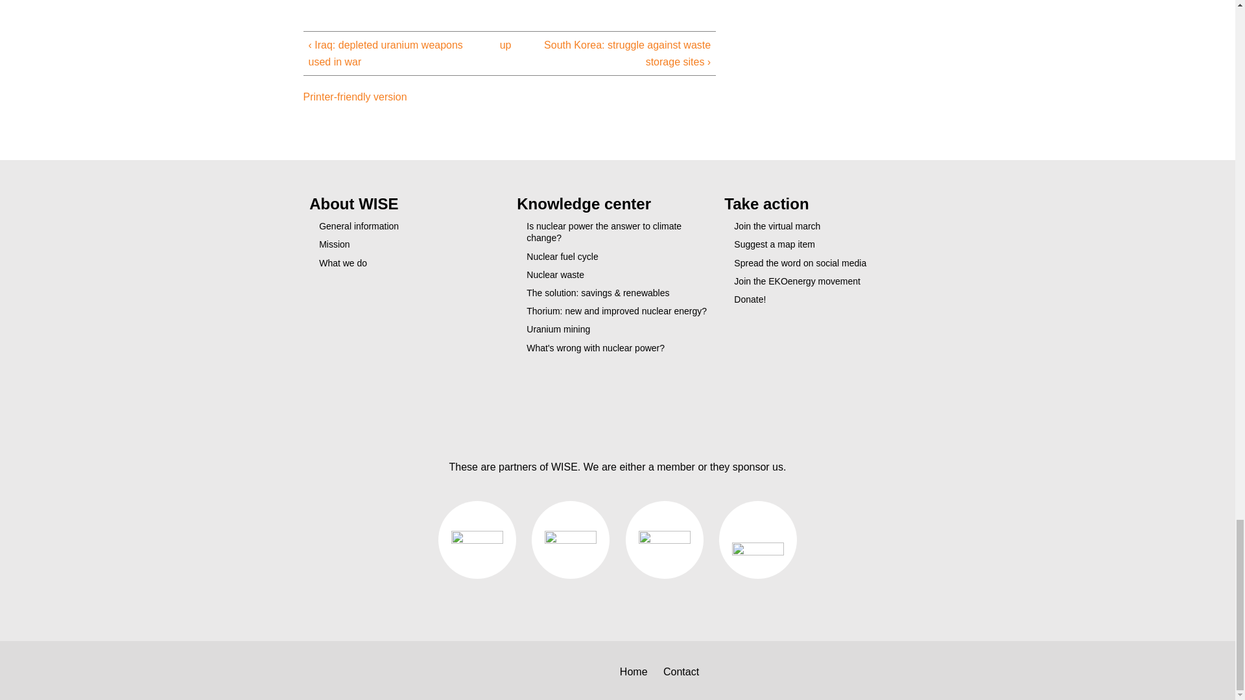 Image resolution: width=1245 pixels, height=700 pixels. What do you see at coordinates (626, 53) in the screenshot?
I see `Go to next page` at bounding box center [626, 53].